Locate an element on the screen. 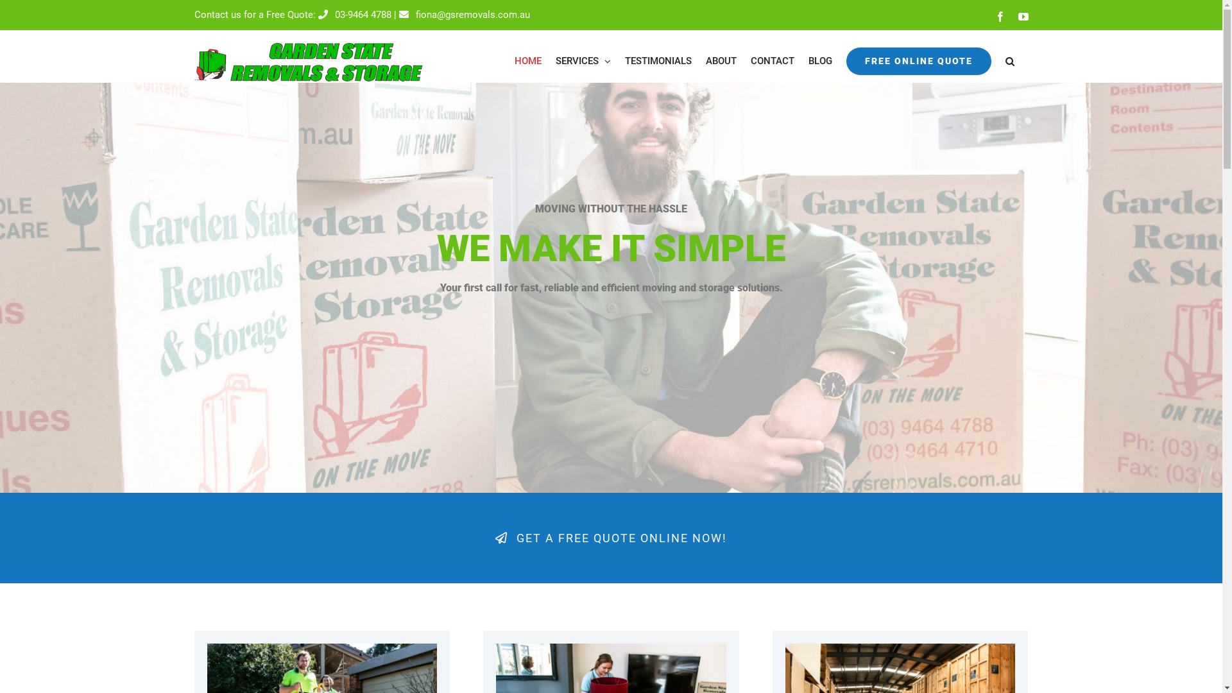 This screenshot has height=693, width=1232. FREE ONLINE QUOTE is located at coordinates (918, 62).